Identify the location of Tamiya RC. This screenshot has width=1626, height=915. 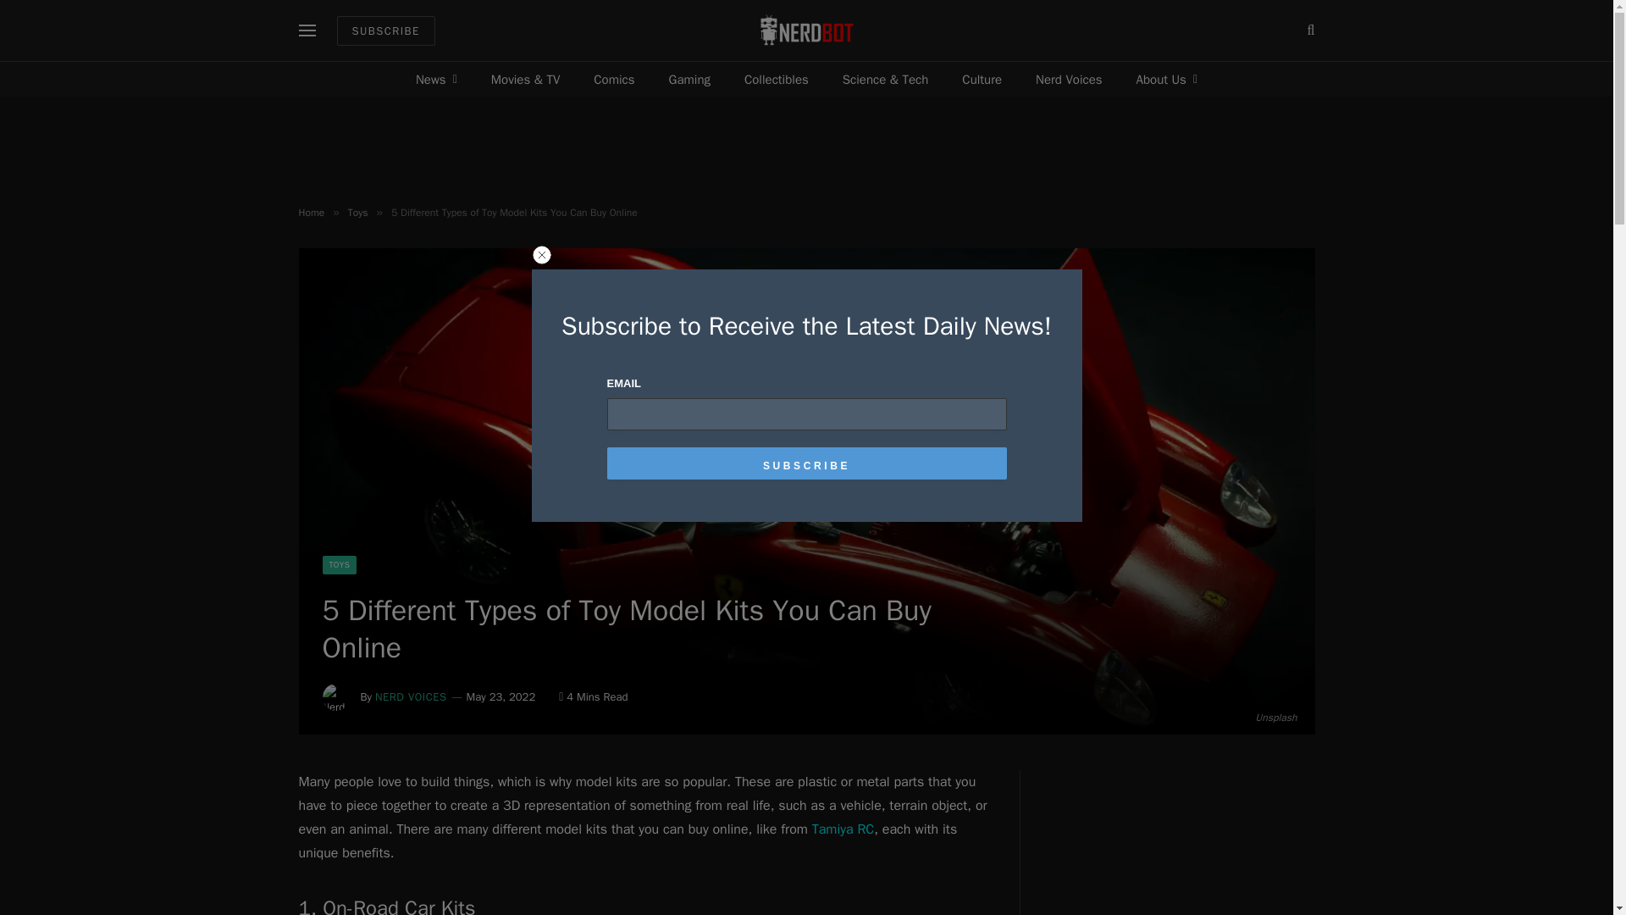
(843, 829).